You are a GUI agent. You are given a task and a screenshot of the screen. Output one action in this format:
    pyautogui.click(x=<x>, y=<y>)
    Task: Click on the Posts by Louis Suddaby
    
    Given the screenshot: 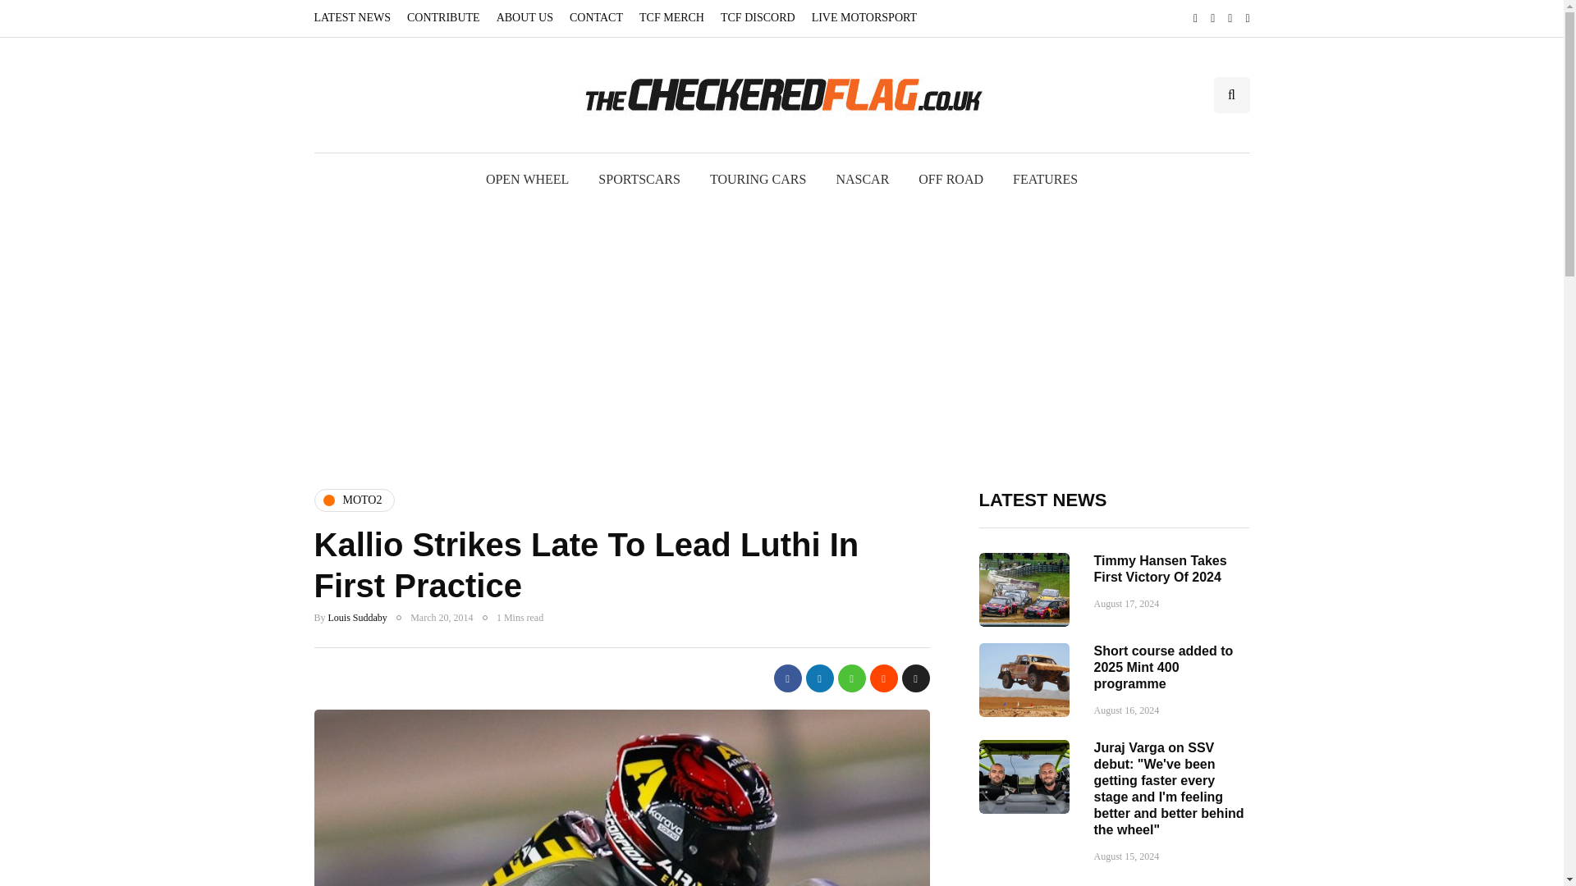 What is the action you would take?
    pyautogui.click(x=358, y=618)
    